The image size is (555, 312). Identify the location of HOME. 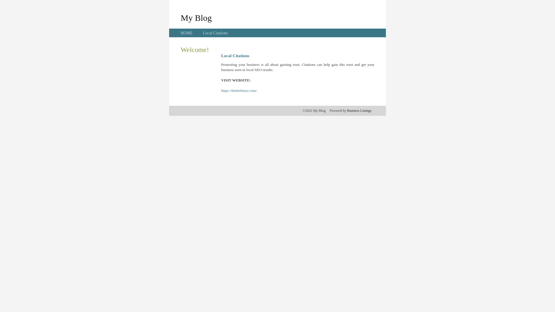
(187, 33).